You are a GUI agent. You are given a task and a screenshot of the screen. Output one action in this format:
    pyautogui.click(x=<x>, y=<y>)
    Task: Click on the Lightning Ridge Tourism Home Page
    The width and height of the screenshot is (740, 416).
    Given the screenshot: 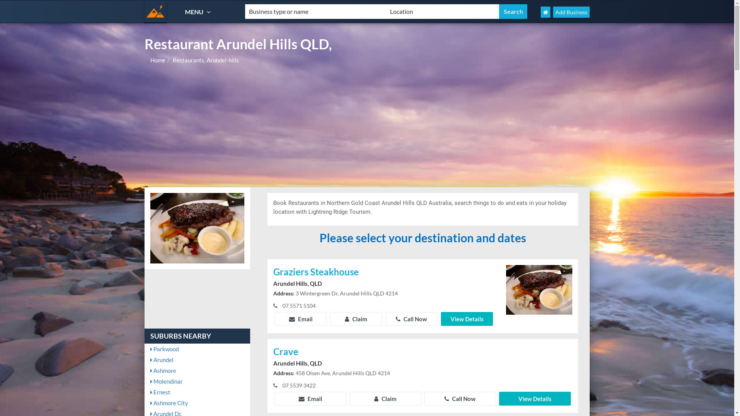 What is the action you would take?
    pyautogui.click(x=546, y=12)
    